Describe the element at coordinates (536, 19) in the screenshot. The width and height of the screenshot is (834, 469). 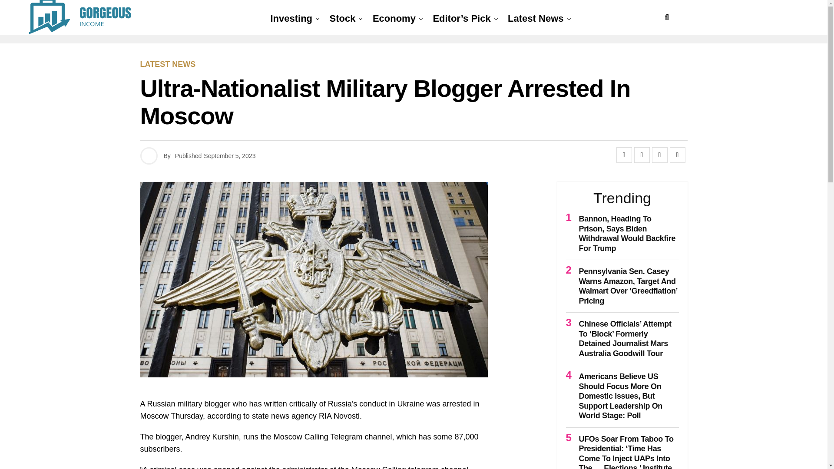
I see `Latest News` at that location.